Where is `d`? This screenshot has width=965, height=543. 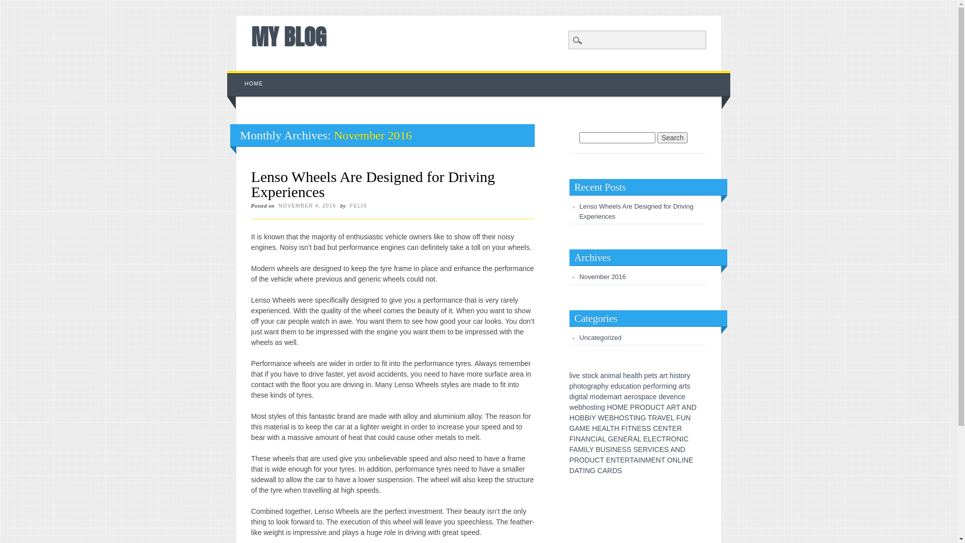
d is located at coordinates (660, 397).